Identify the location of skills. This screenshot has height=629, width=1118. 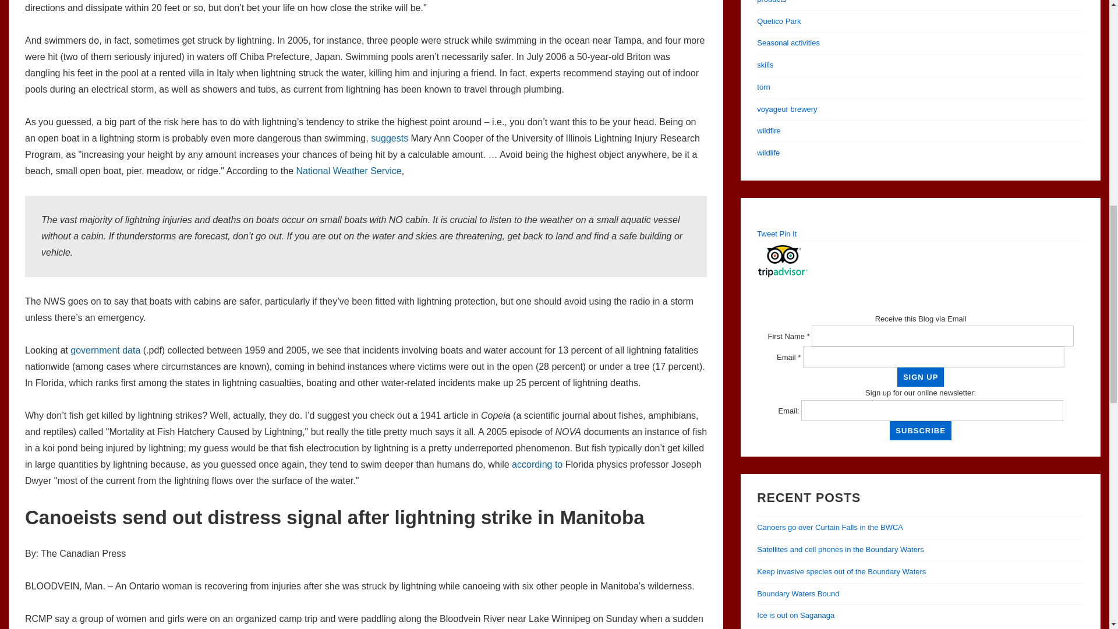
(765, 64).